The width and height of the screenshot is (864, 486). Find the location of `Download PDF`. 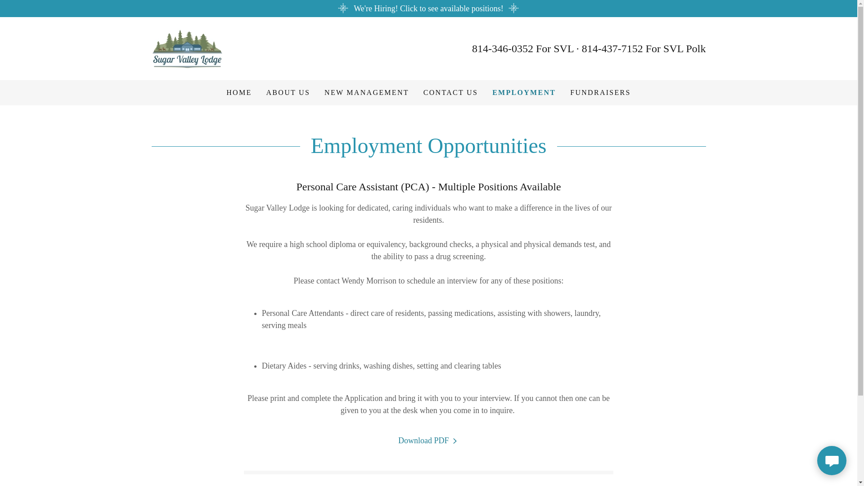

Download PDF is located at coordinates (428, 441).